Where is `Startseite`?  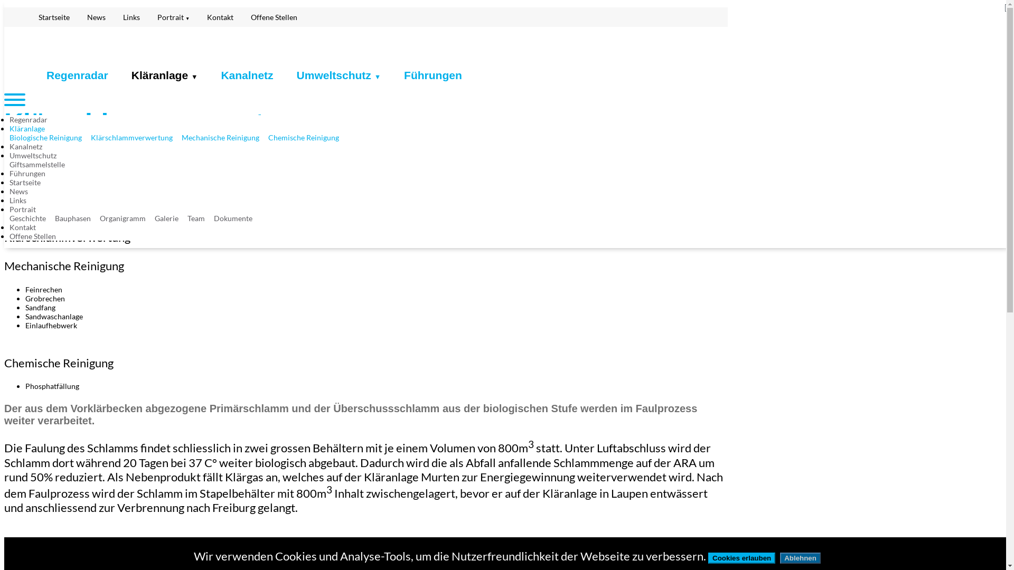
Startseite is located at coordinates (54, 17).